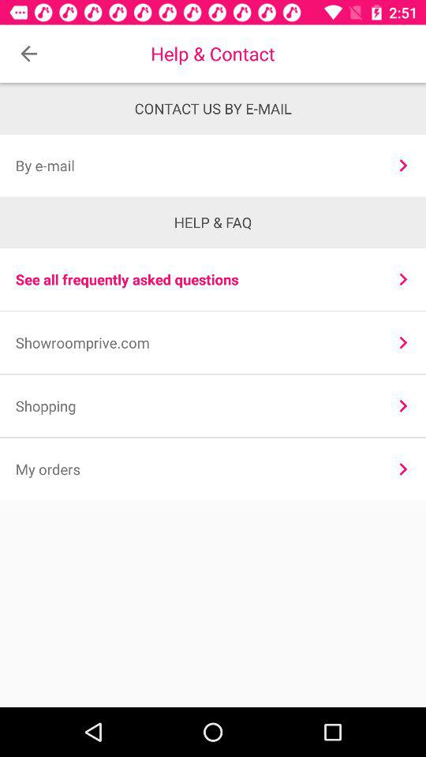 The image size is (426, 757). What do you see at coordinates (402, 342) in the screenshot?
I see `turn on item below the see all frequently icon` at bounding box center [402, 342].